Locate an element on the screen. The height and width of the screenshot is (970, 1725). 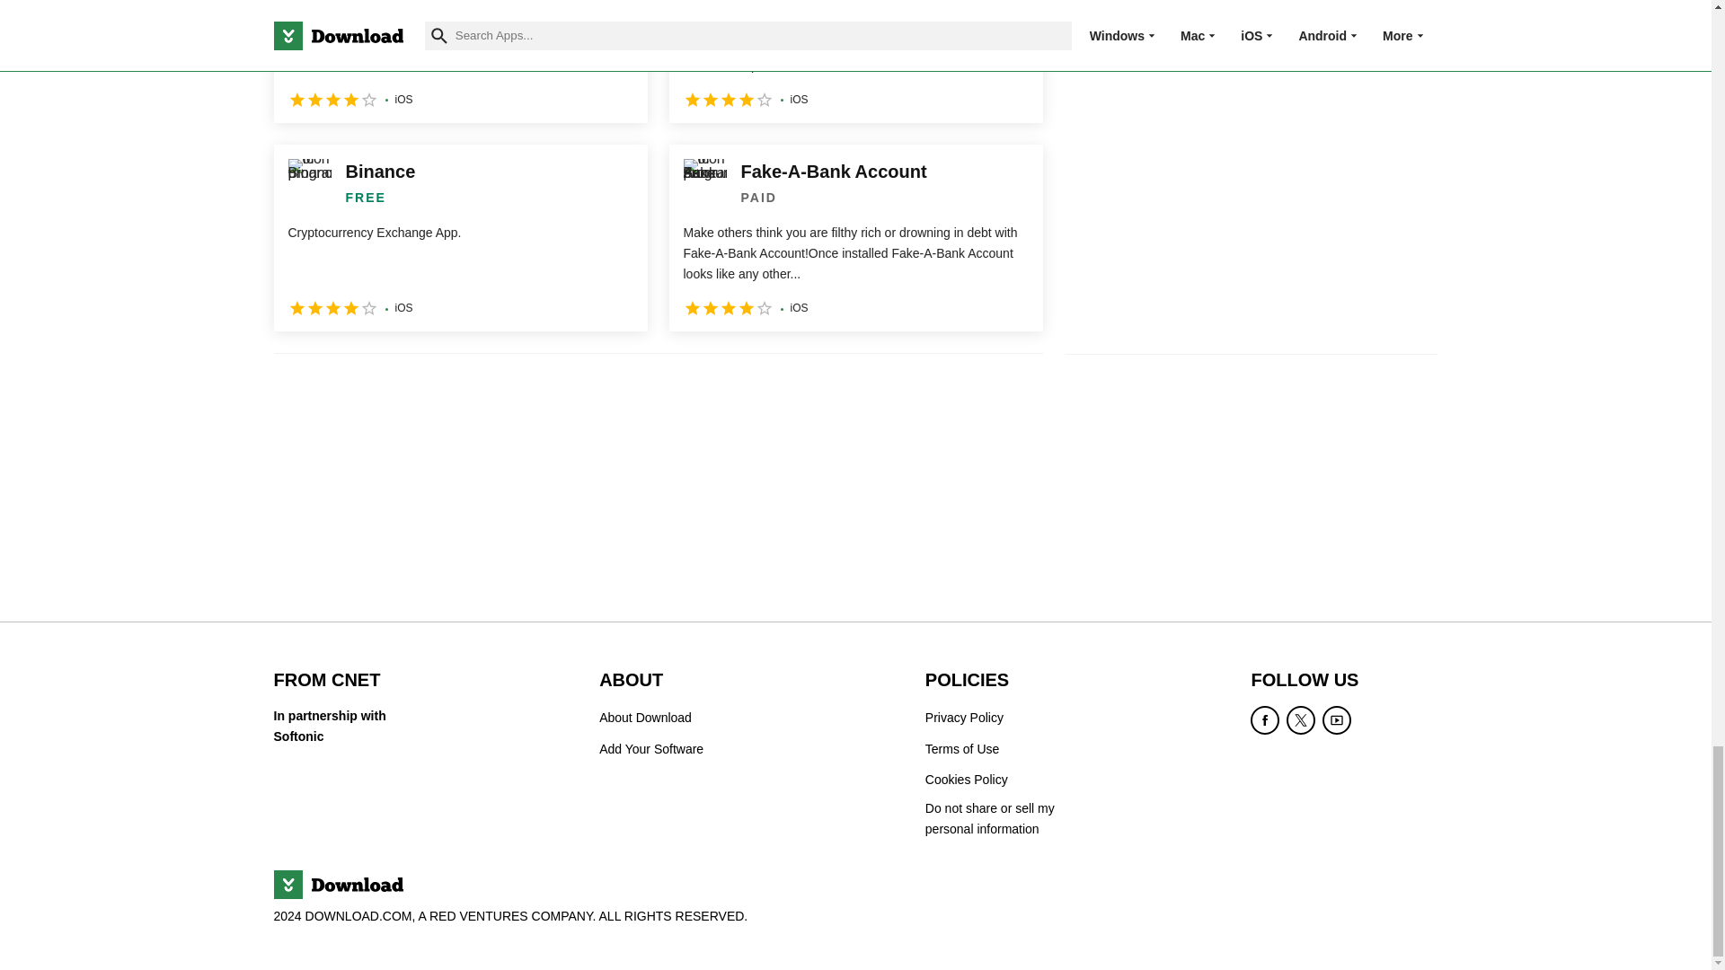
Universe on the move is located at coordinates (460, 61).